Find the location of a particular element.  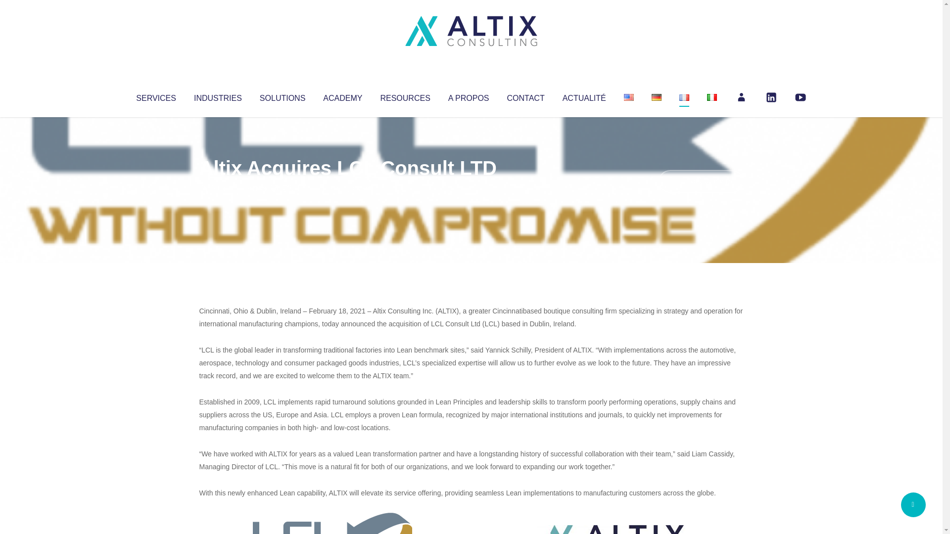

SOLUTIONS is located at coordinates (282, 96).